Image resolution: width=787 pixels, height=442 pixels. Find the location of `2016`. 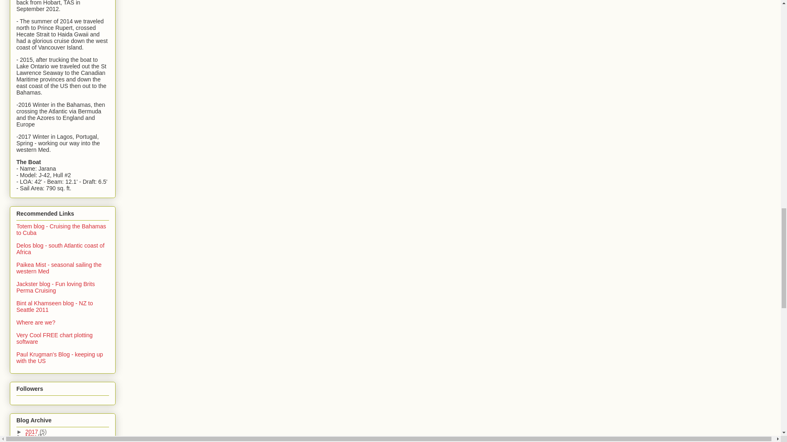

2016 is located at coordinates (32, 441).